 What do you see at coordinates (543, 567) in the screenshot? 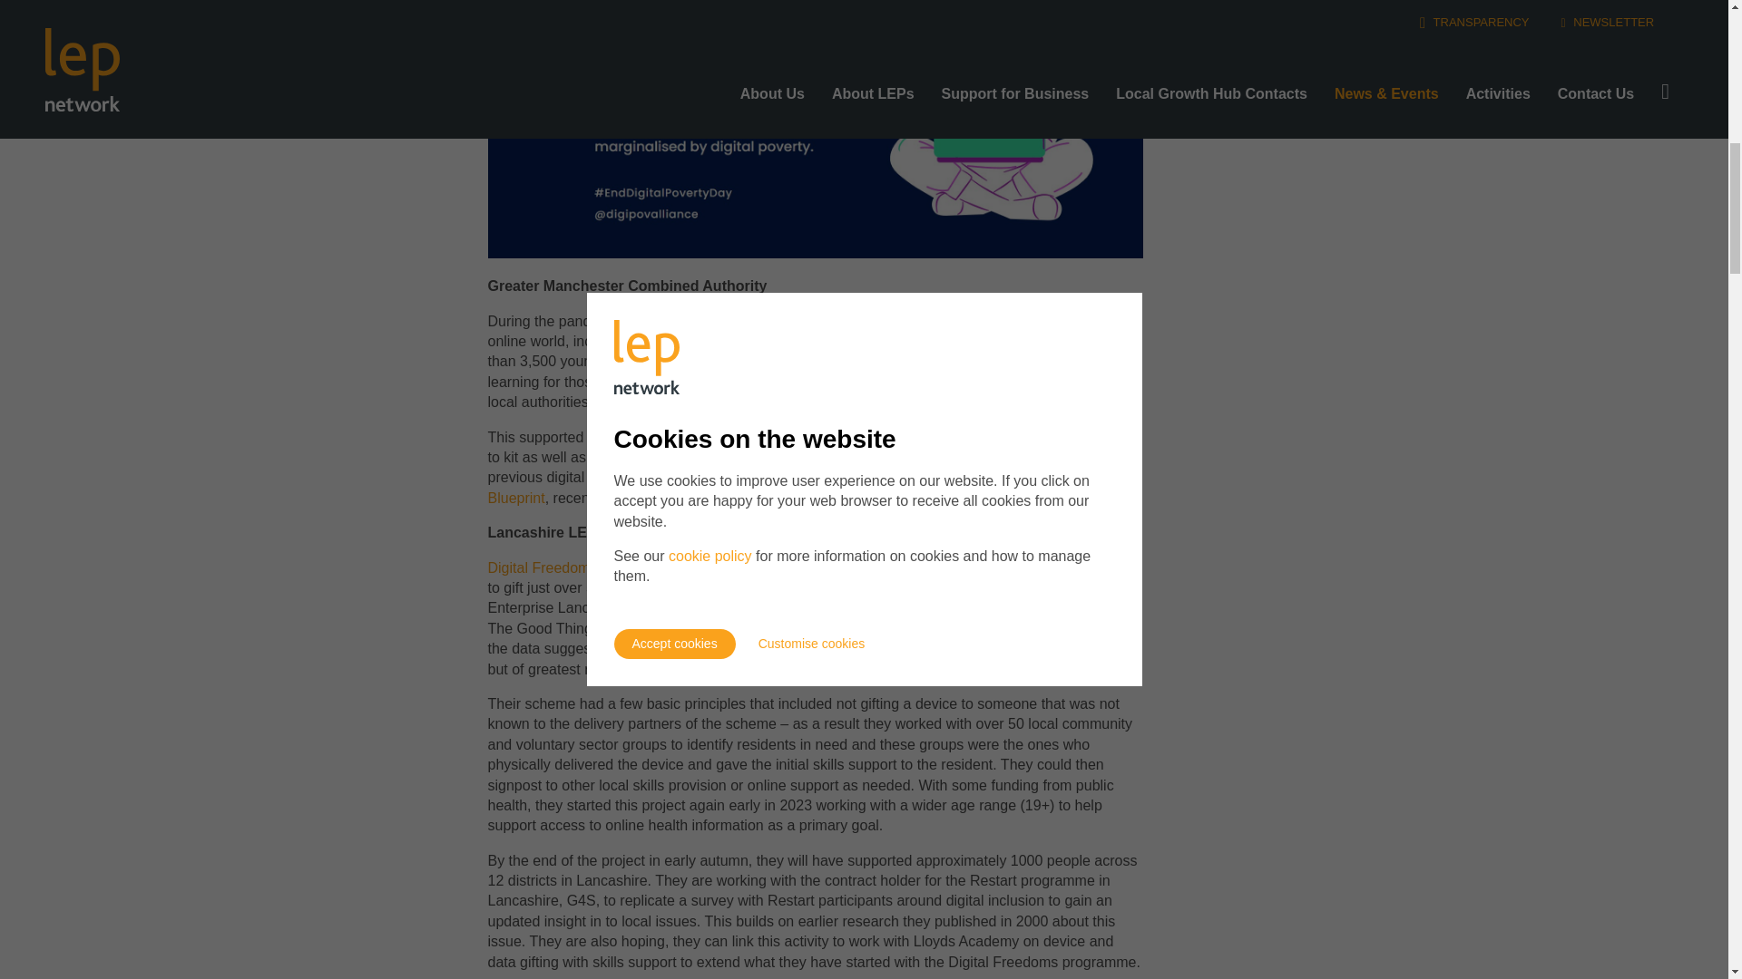
I see `Digital Freedoms` at bounding box center [543, 567].